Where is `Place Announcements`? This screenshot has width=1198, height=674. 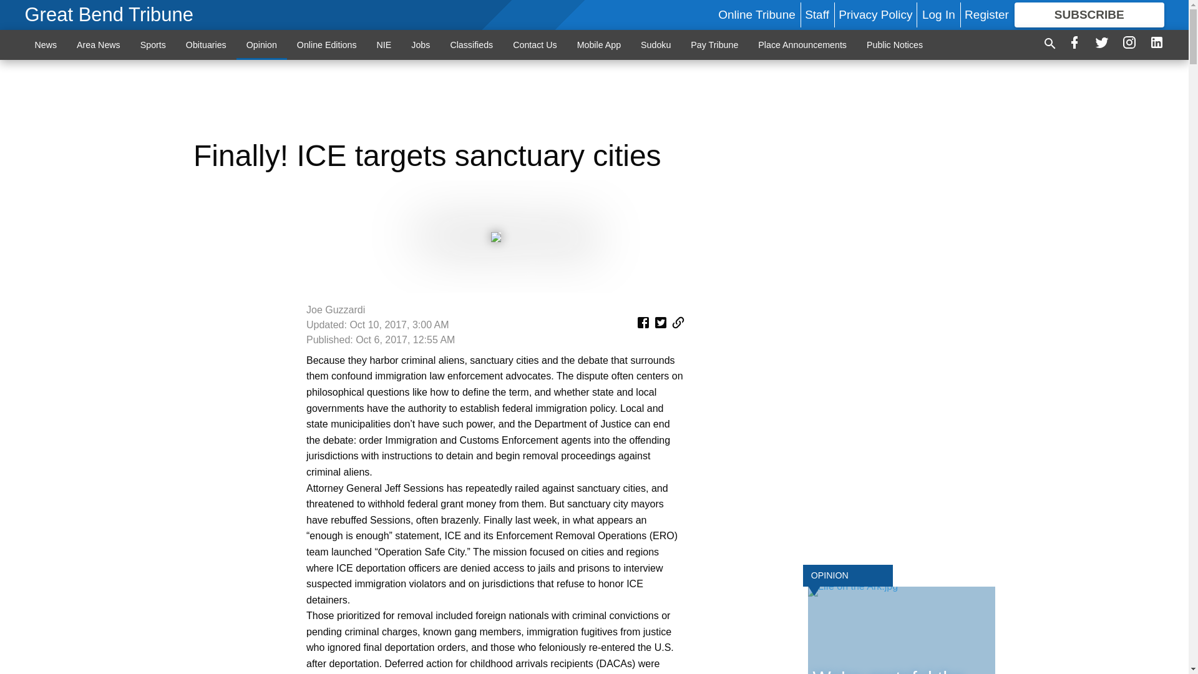
Place Announcements is located at coordinates (802, 44).